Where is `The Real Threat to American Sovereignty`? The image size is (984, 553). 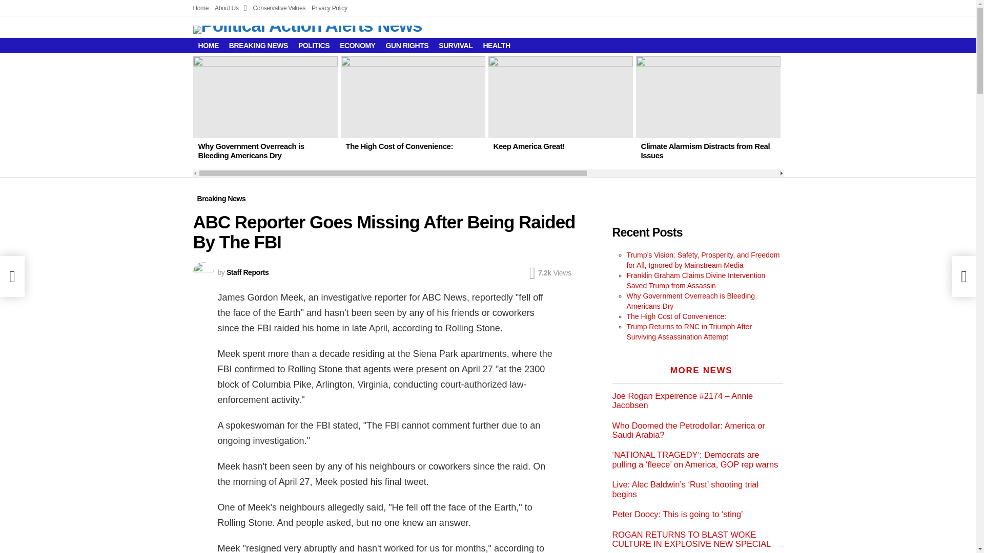
The Real Threat to American Sovereignty is located at coordinates (837, 151).